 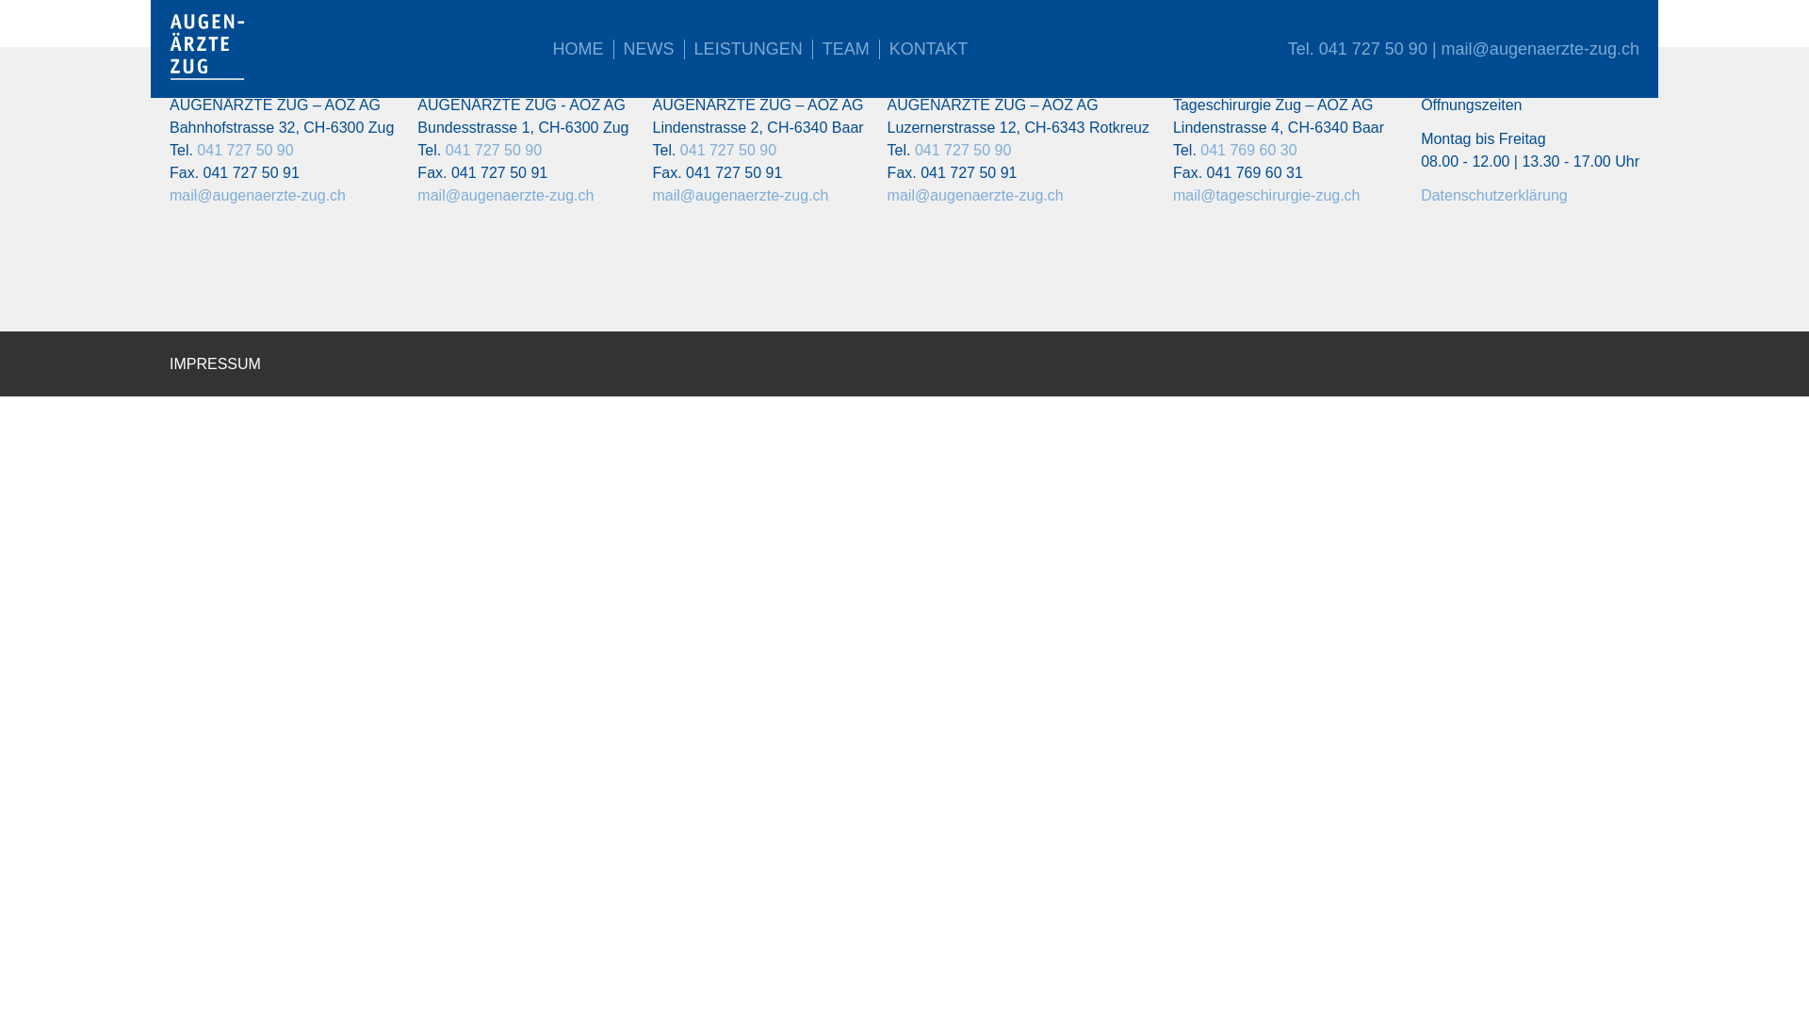 What do you see at coordinates (929, 49) in the screenshot?
I see `KONTAKT` at bounding box center [929, 49].